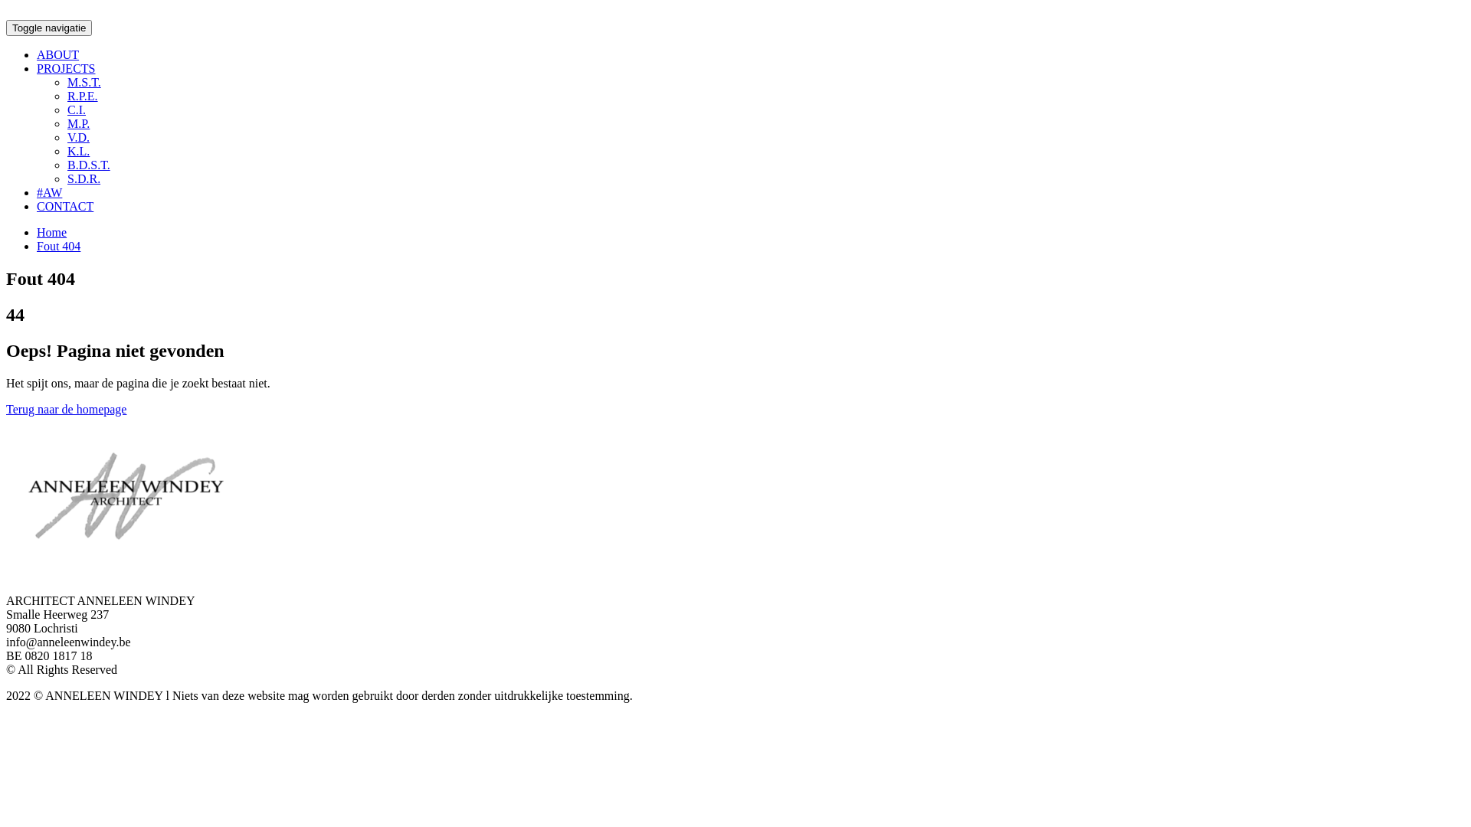  Describe the element at coordinates (77, 110) in the screenshot. I see `C.I.` at that location.